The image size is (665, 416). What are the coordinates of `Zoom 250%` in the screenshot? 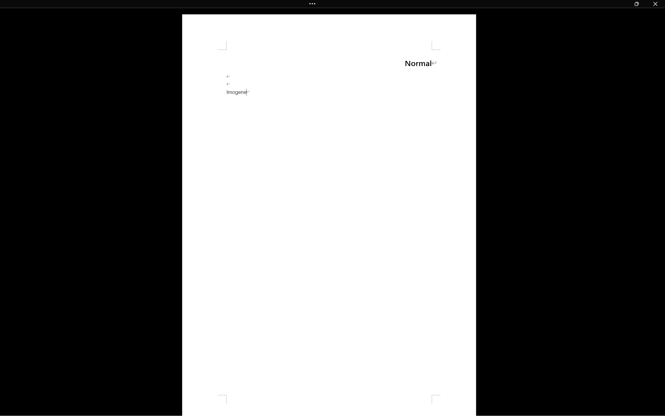 It's located at (653, 401).